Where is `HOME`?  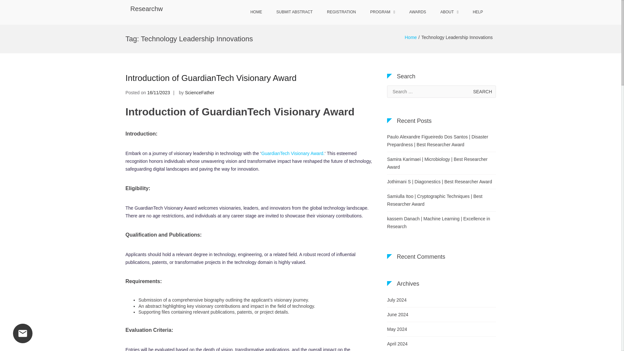 HOME is located at coordinates (256, 12).